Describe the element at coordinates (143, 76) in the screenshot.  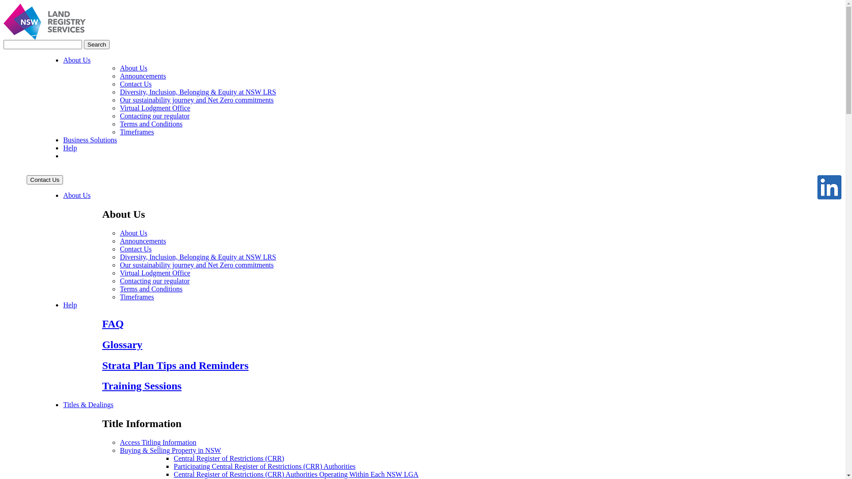
I see `Announcements` at that location.